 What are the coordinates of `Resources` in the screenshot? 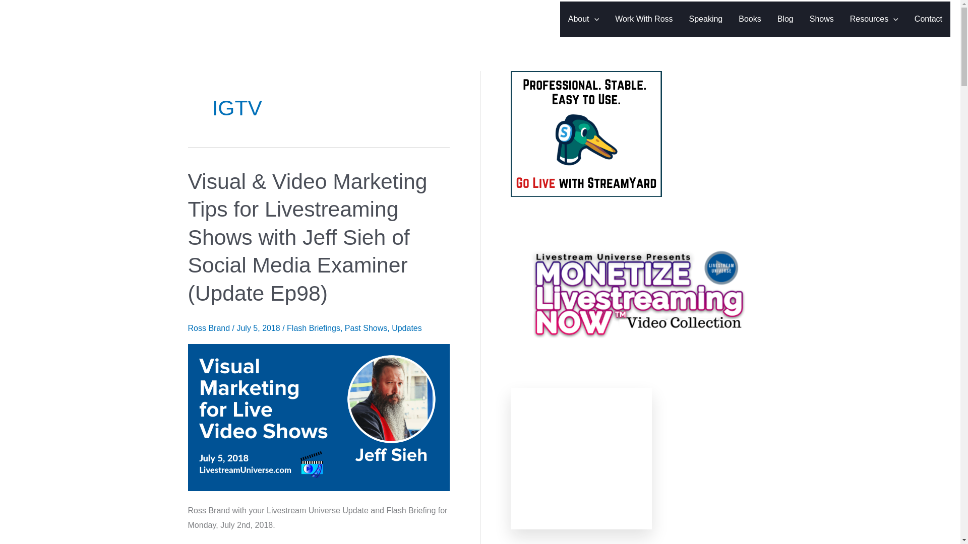 It's located at (874, 19).